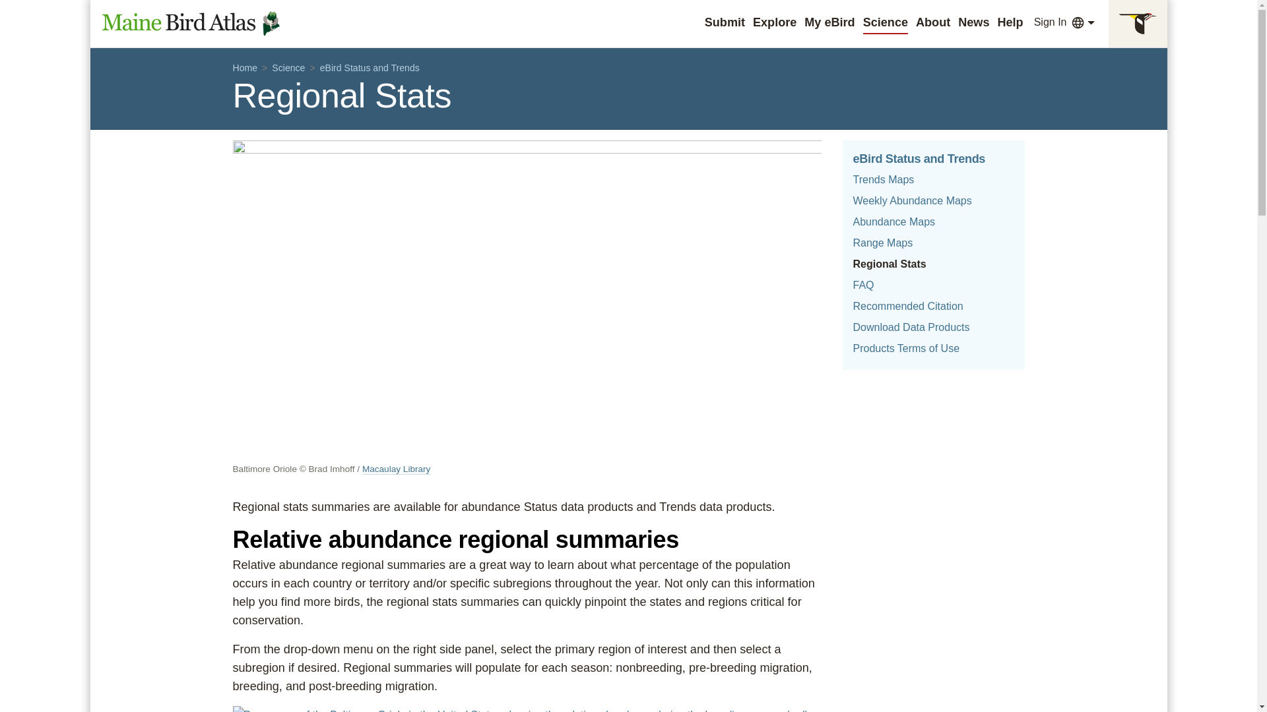 Image resolution: width=1267 pixels, height=712 pixels. I want to click on Explore, so click(775, 22).